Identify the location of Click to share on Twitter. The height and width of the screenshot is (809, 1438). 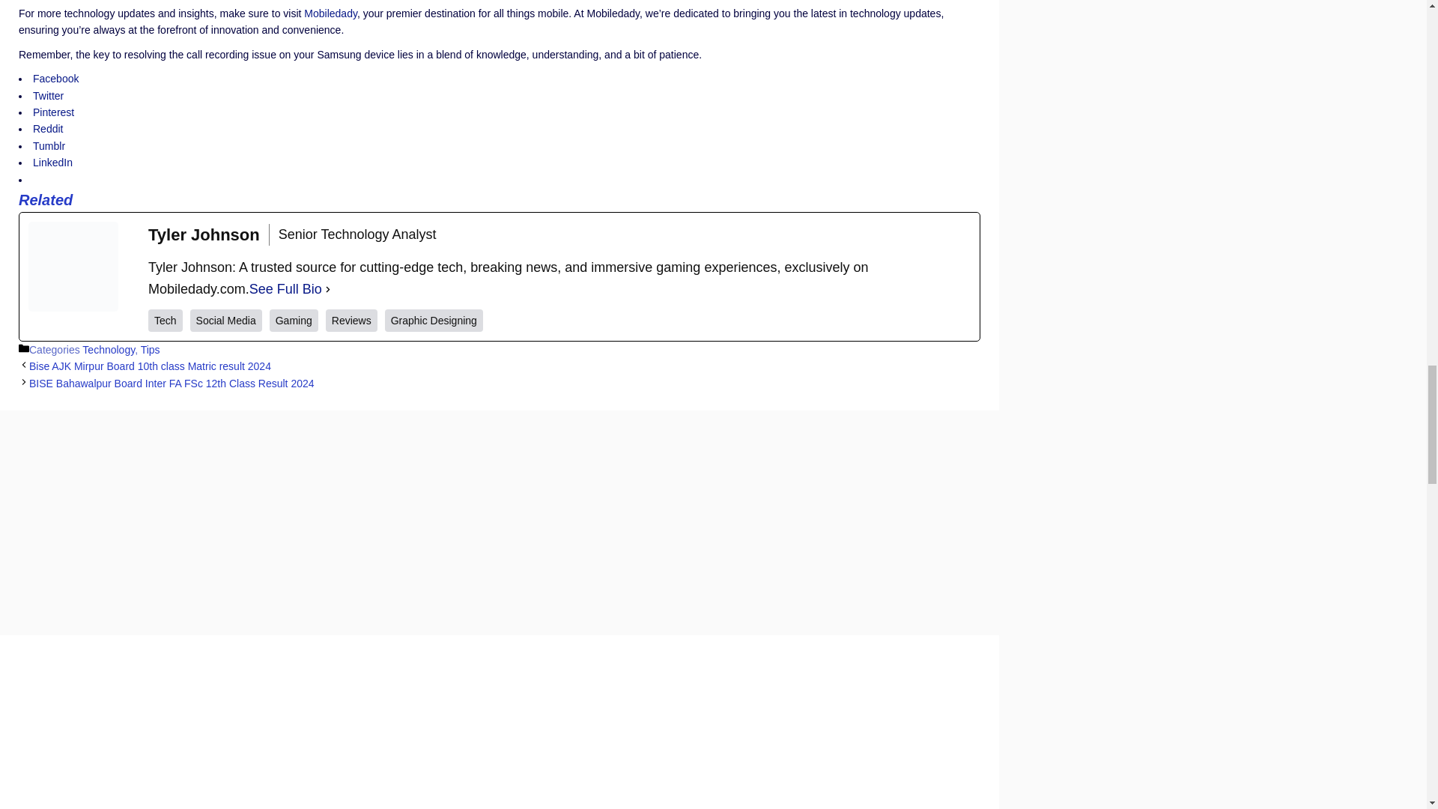
(48, 96).